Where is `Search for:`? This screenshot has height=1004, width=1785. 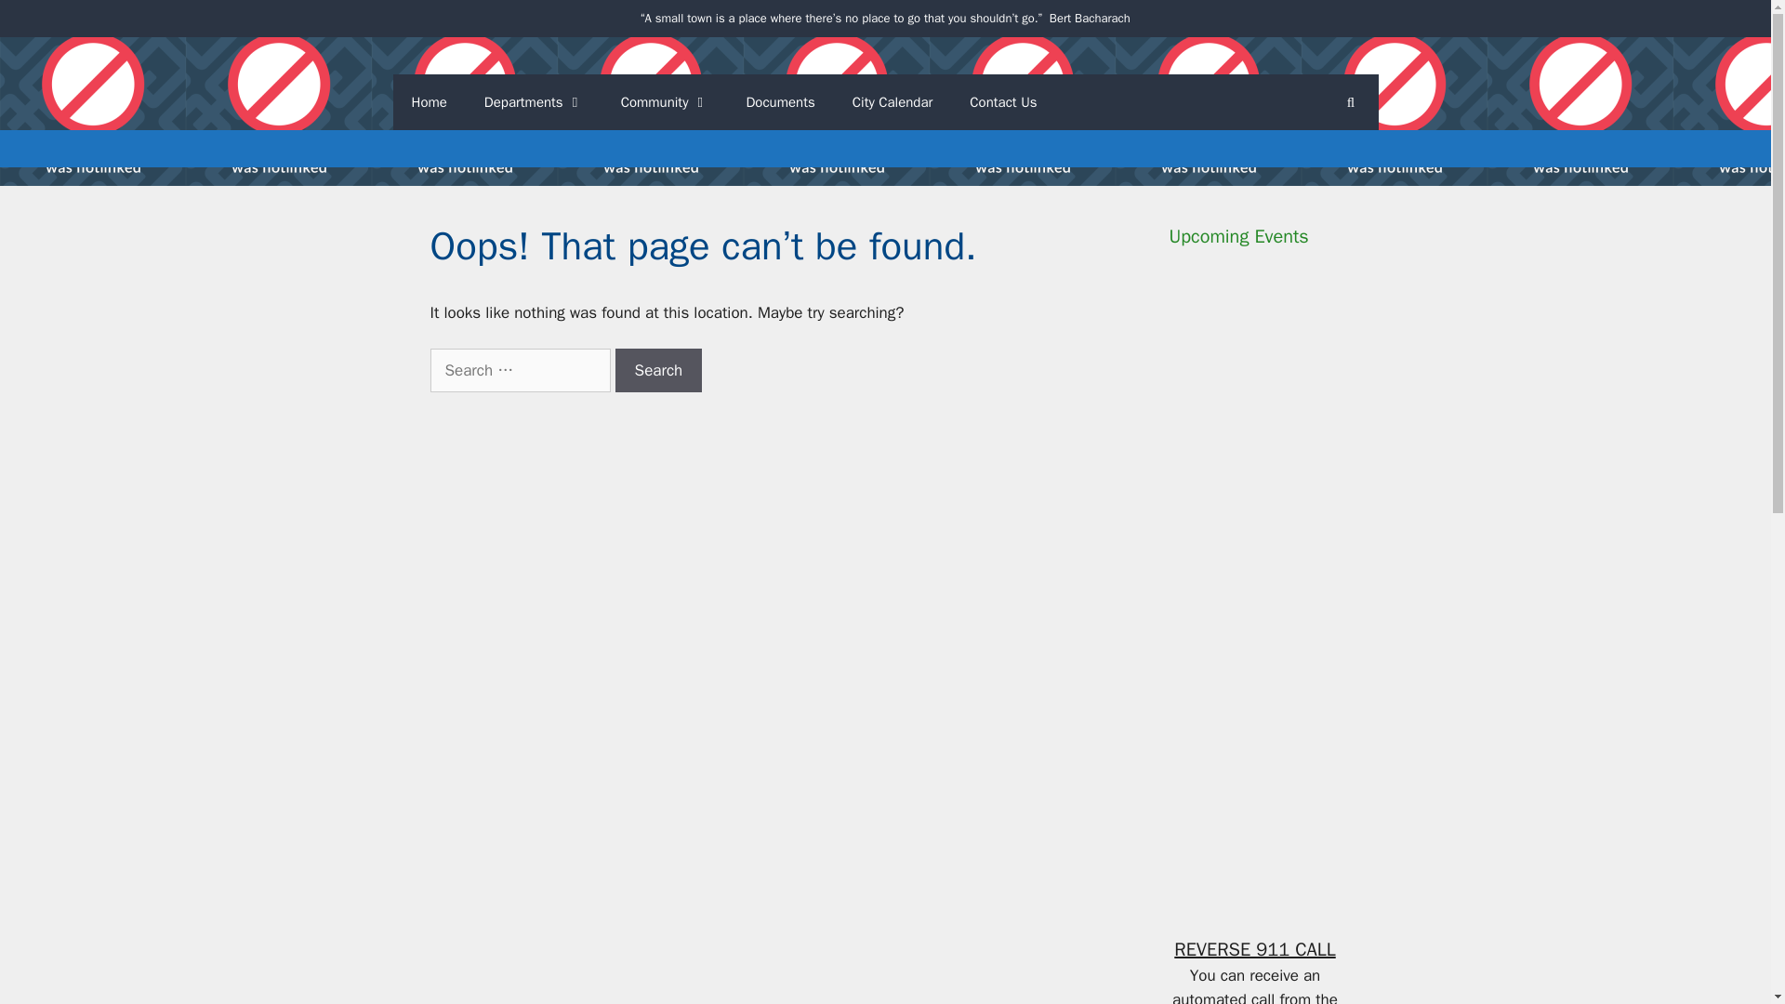
Search for: is located at coordinates (520, 370).